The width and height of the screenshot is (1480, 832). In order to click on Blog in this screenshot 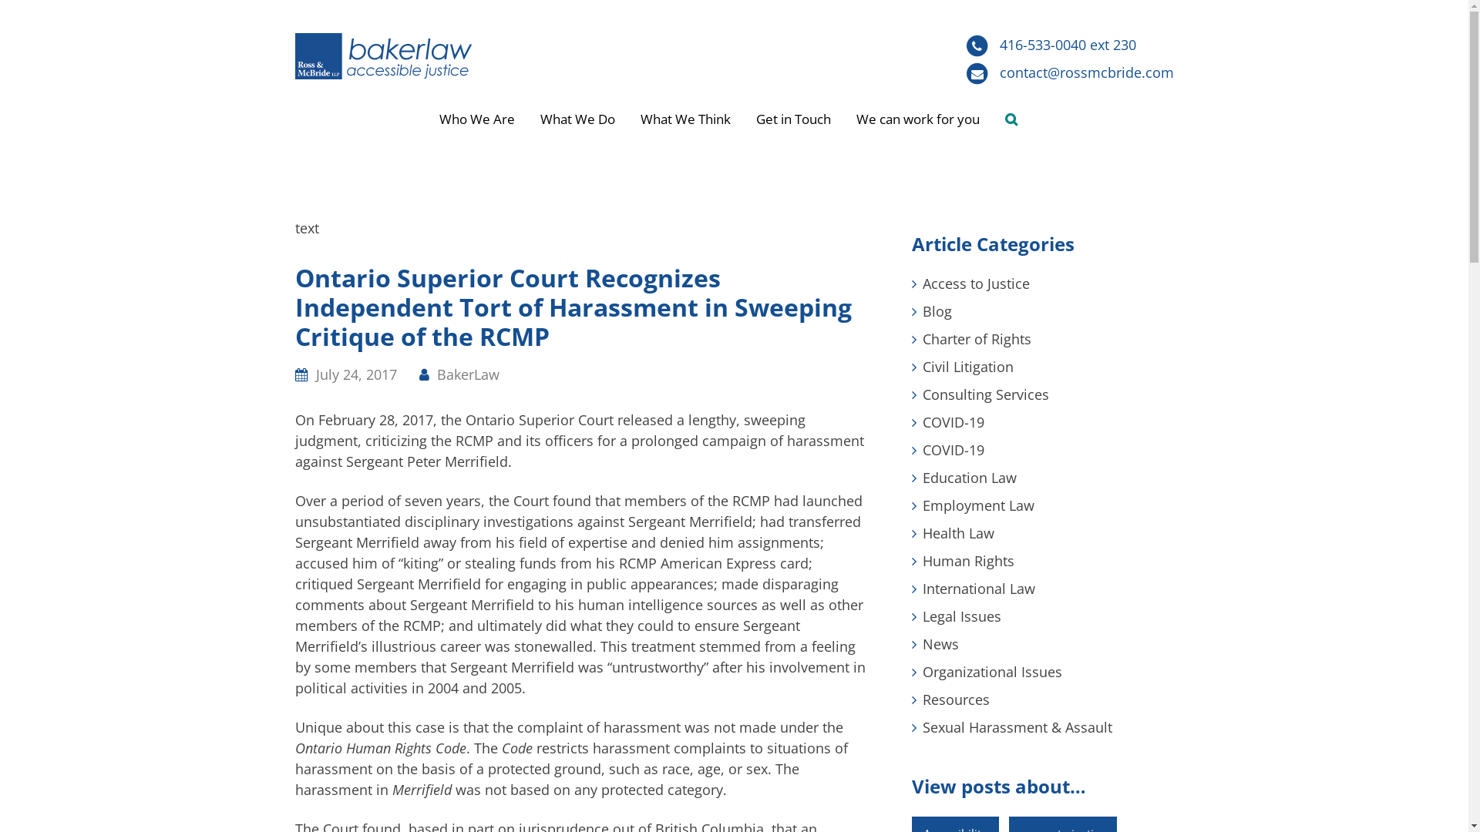, I will do `click(937, 311)`.